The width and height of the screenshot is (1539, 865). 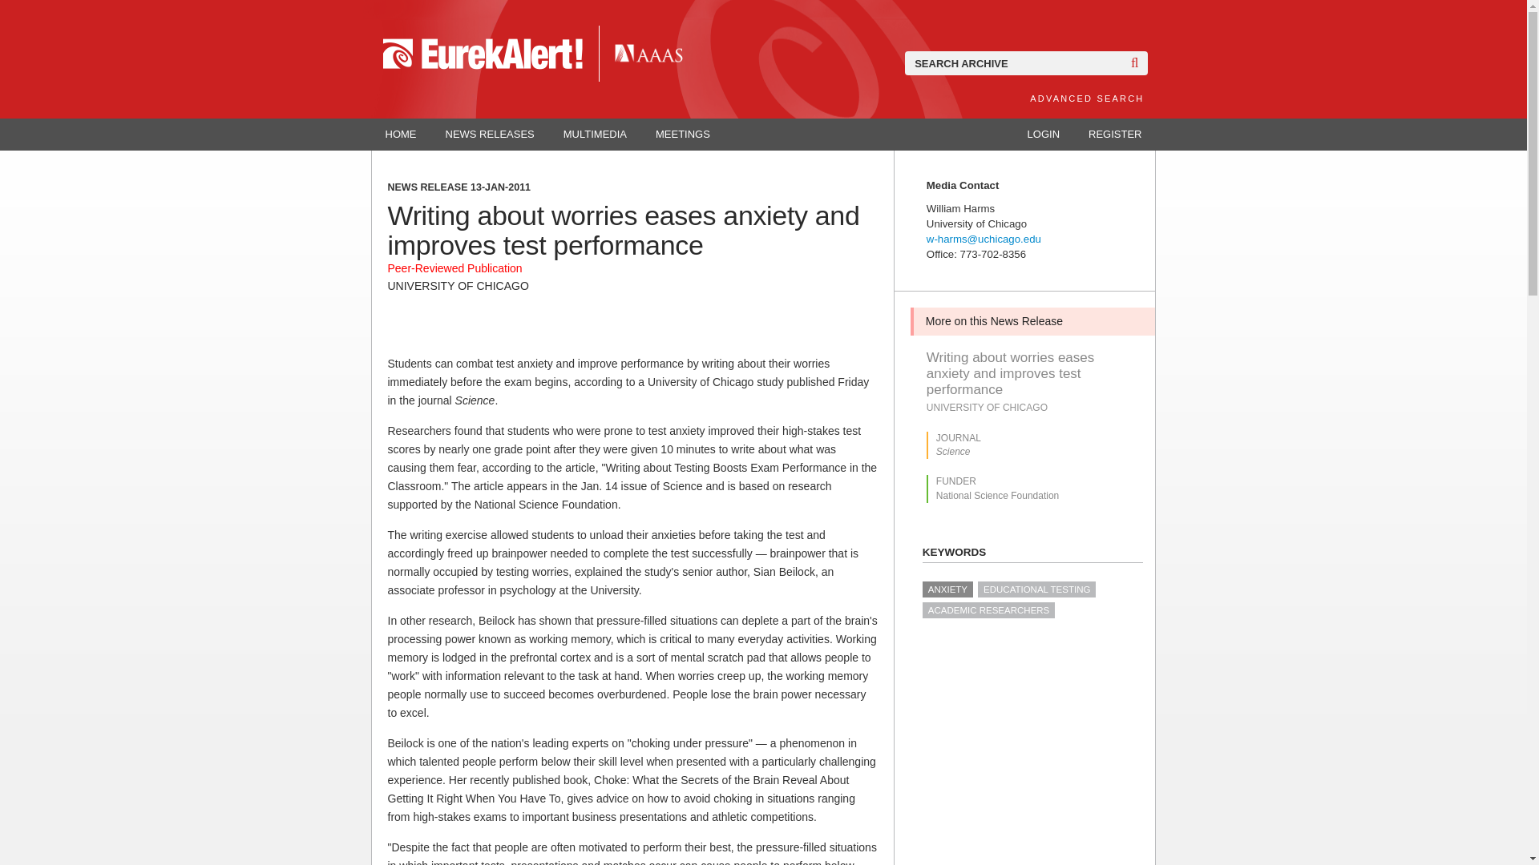 I want to click on NEWS RELEASES, so click(x=490, y=135).